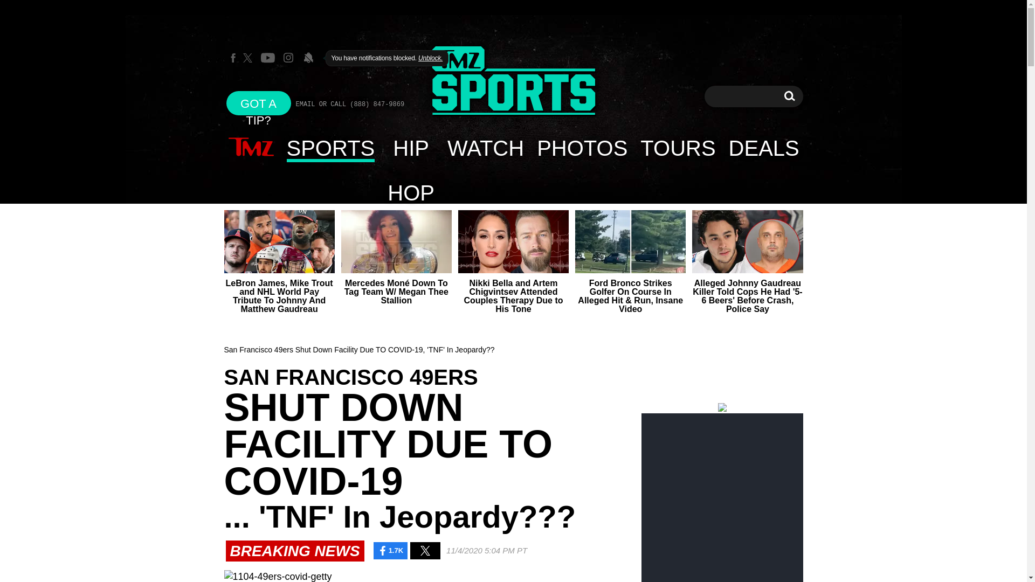 The width and height of the screenshot is (1035, 582). What do you see at coordinates (764, 148) in the screenshot?
I see `DEALS` at bounding box center [764, 148].